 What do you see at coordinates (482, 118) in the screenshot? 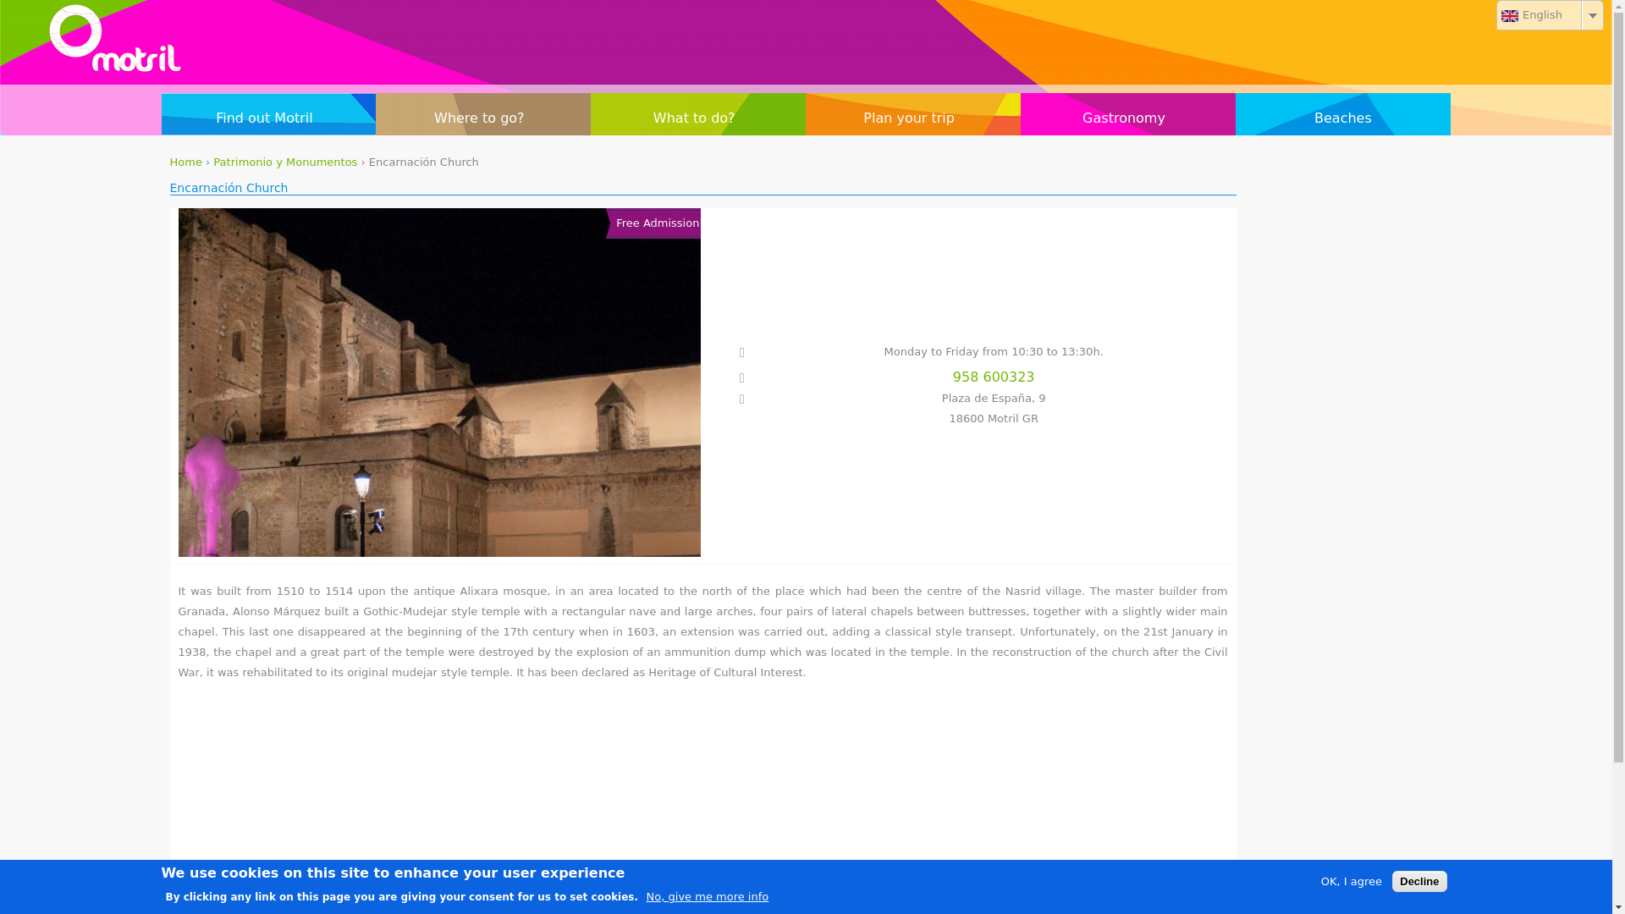
I see `Where to go?` at bounding box center [482, 118].